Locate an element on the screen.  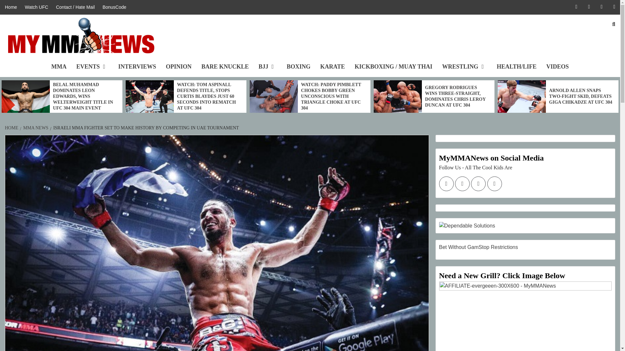
Contact Us is located at coordinates (75, 7).